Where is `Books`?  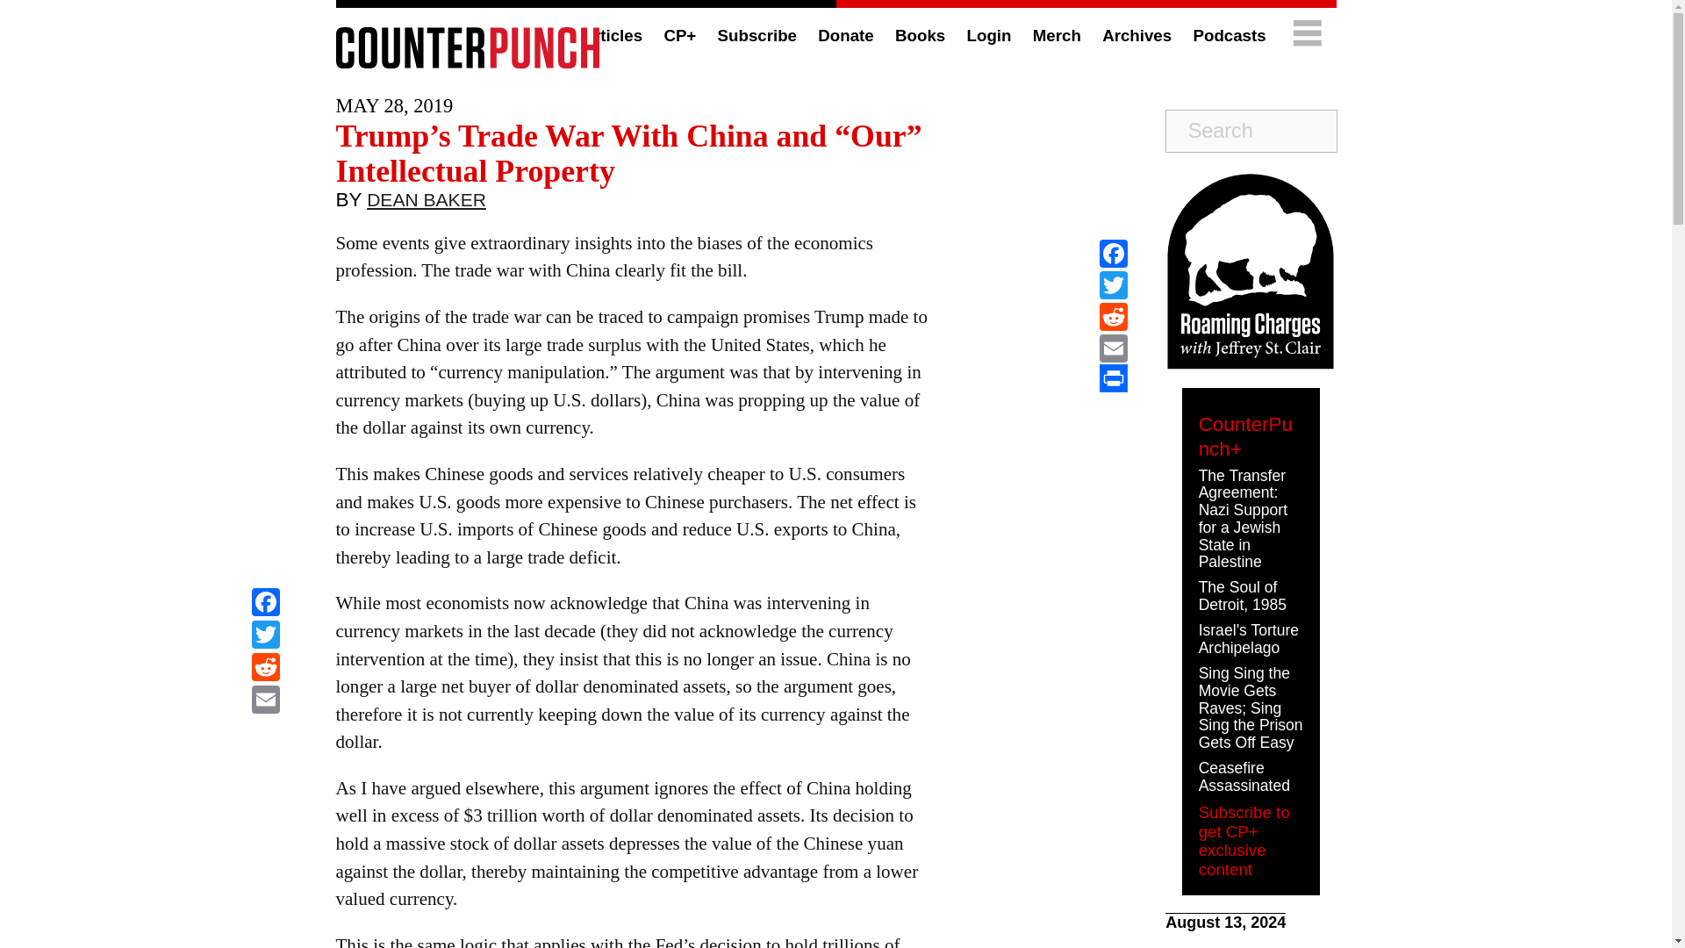 Books is located at coordinates (920, 35).